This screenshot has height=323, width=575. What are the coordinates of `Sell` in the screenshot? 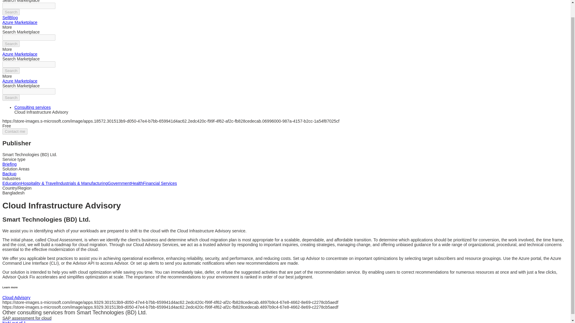 It's located at (5, 17).